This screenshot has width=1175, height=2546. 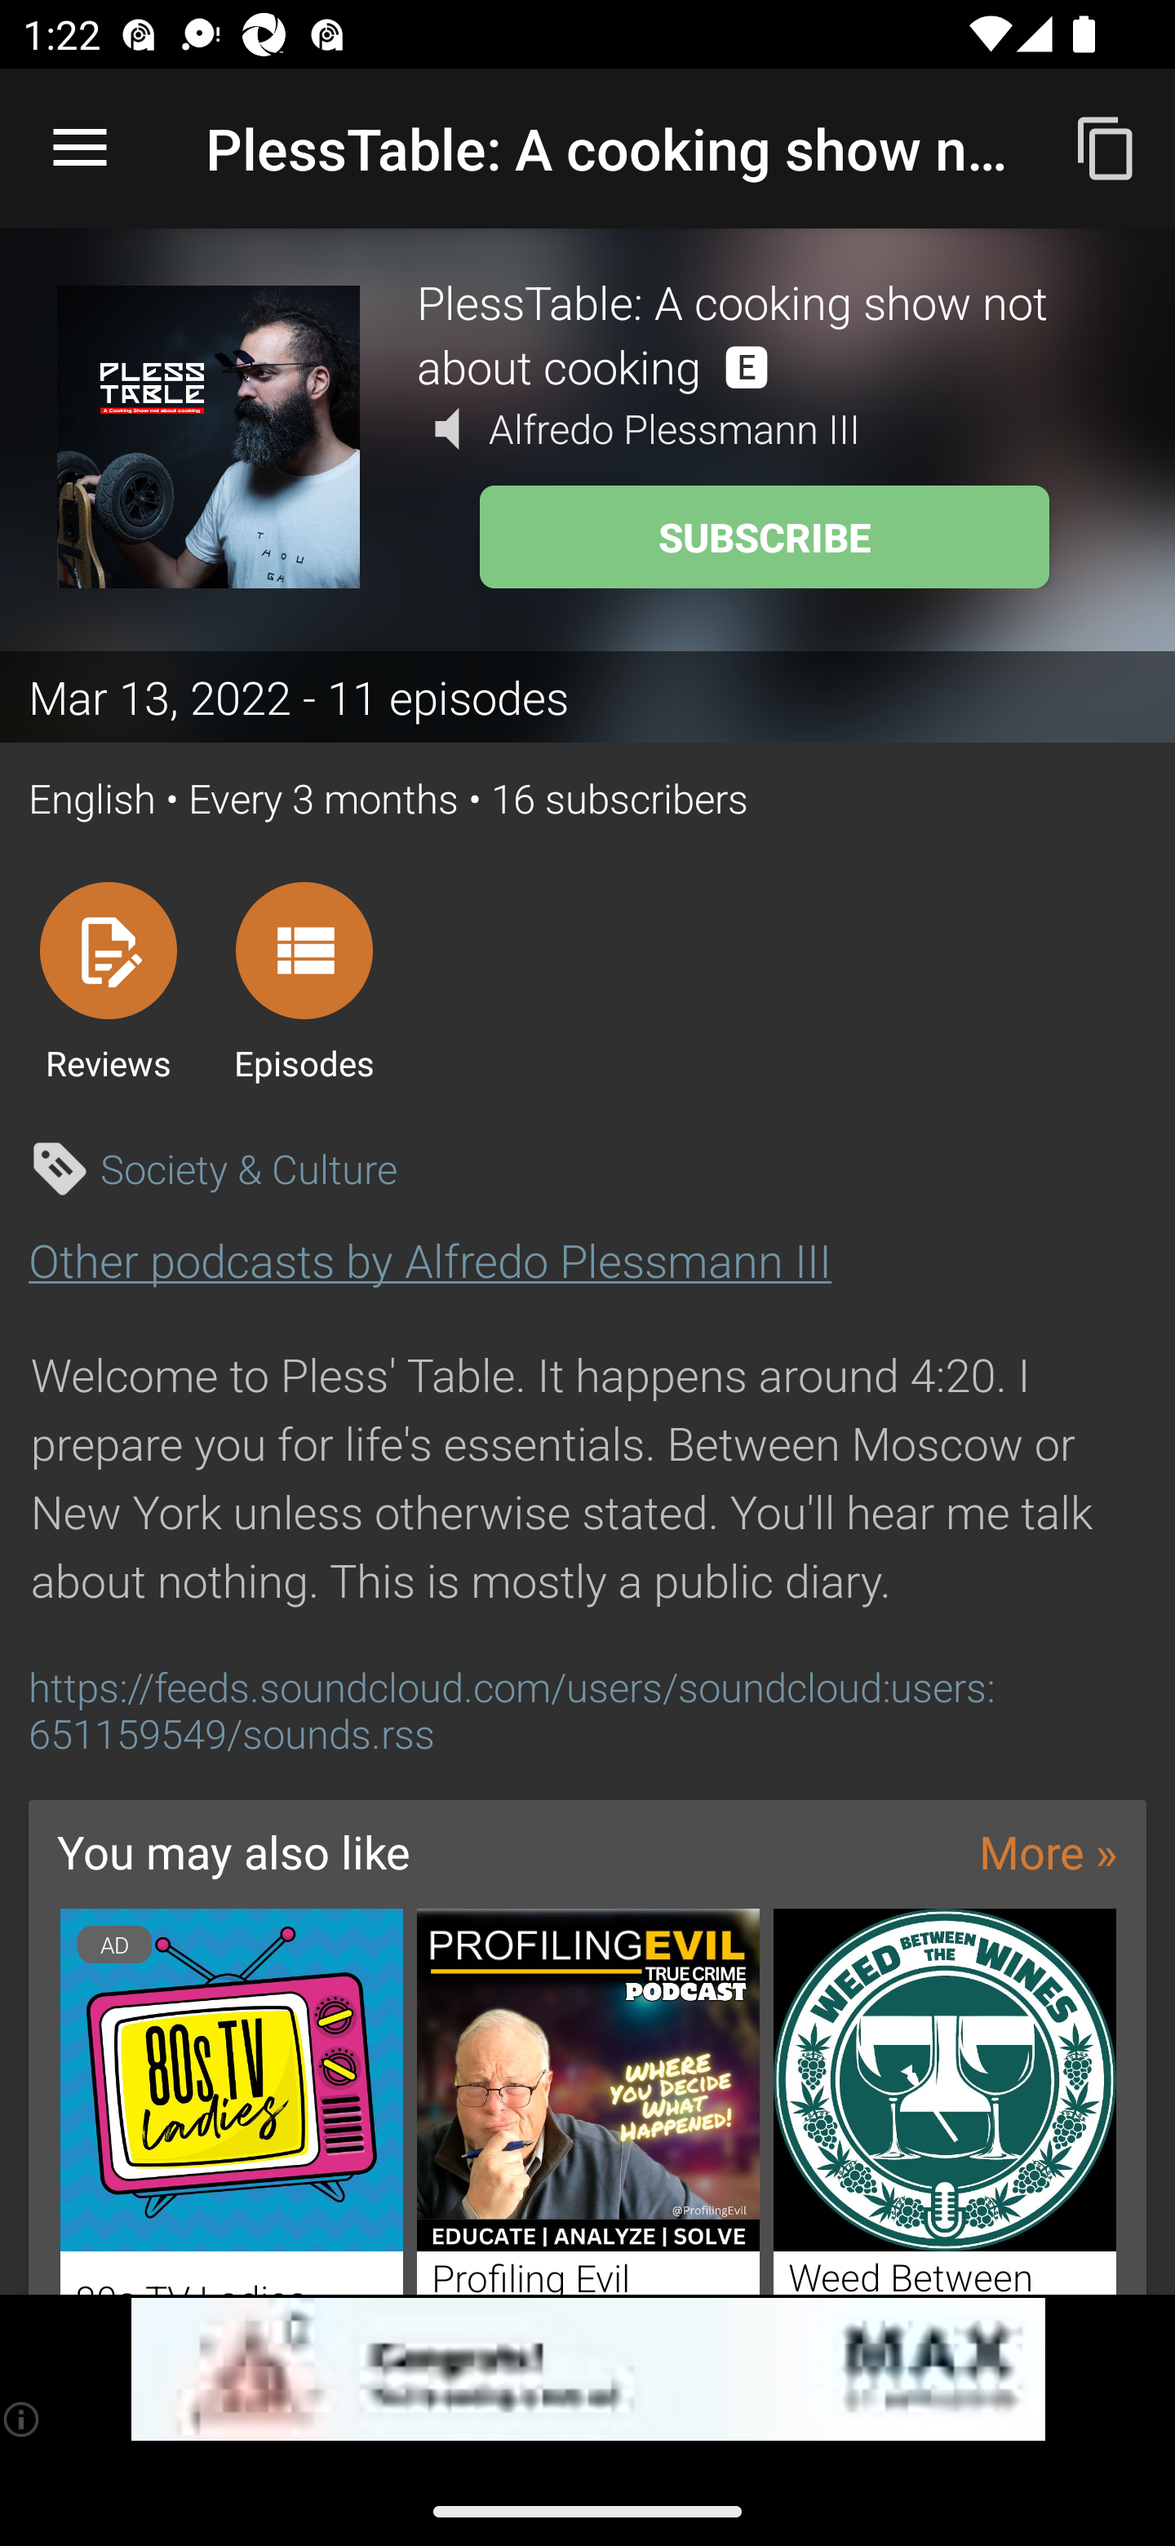 I want to click on More », so click(x=1048, y=1851).